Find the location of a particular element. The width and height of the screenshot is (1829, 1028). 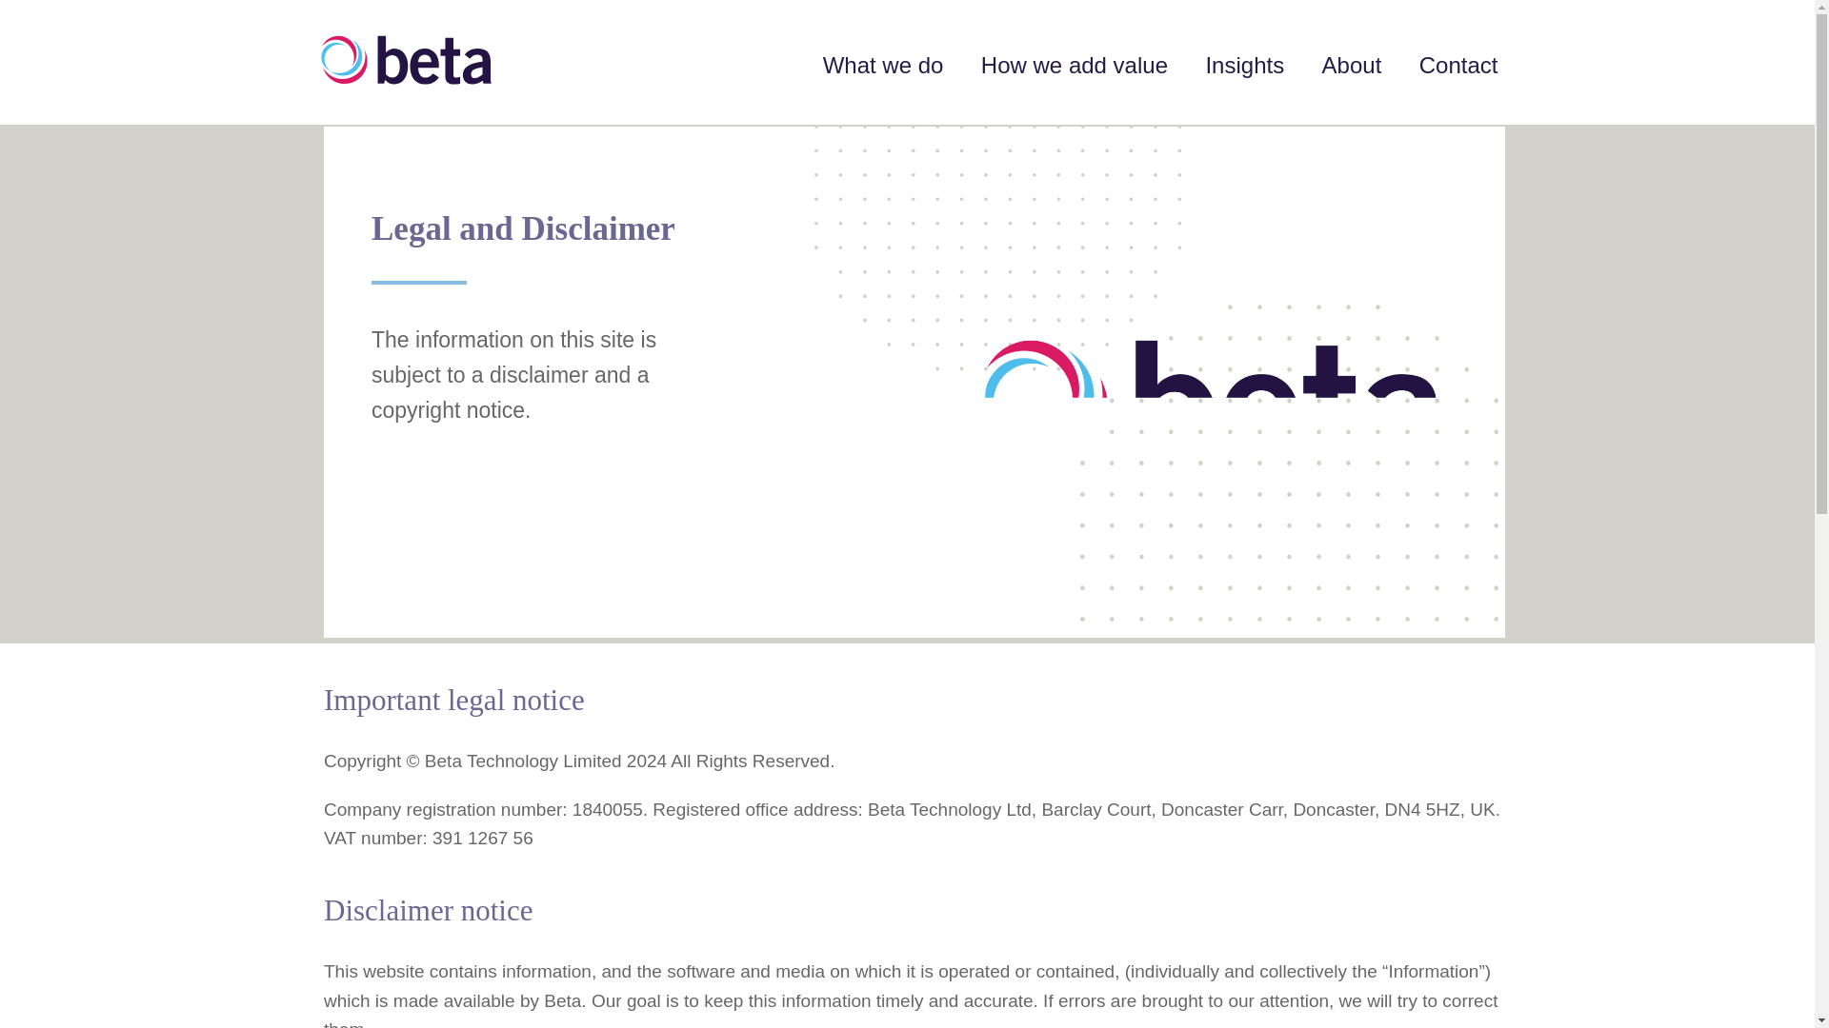

What we do is located at coordinates (883, 65).